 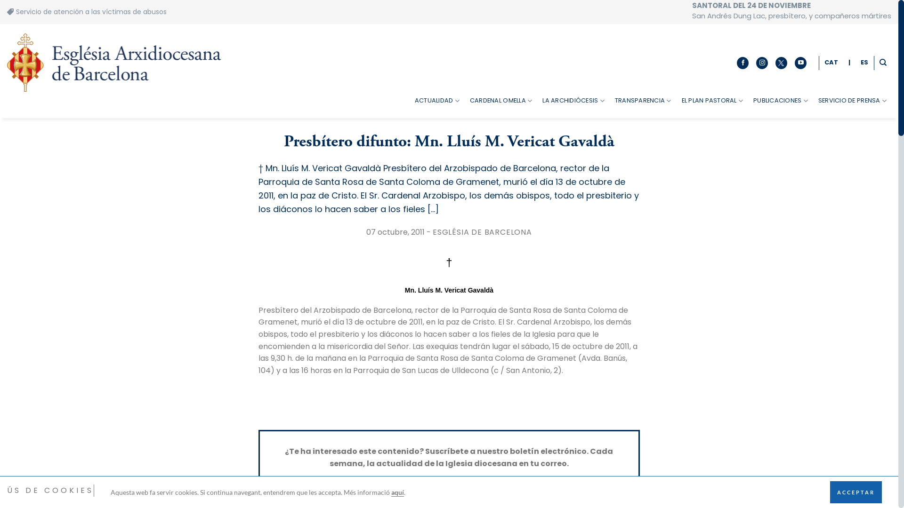 What do you see at coordinates (856, 492) in the screenshot?
I see `ACCEPTAR` at bounding box center [856, 492].